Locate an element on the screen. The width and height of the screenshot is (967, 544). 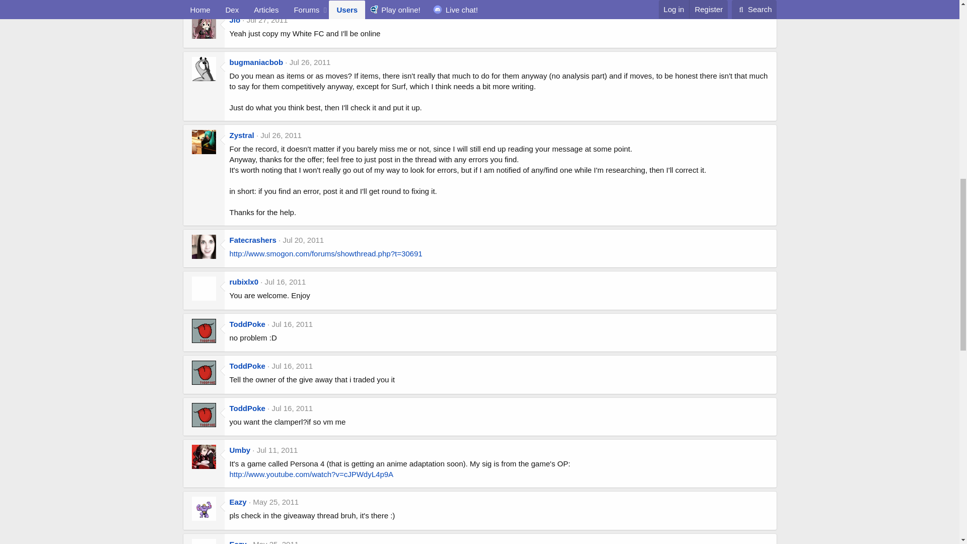
Jul 20, 2011 at 8:33 AM is located at coordinates (303, 240).